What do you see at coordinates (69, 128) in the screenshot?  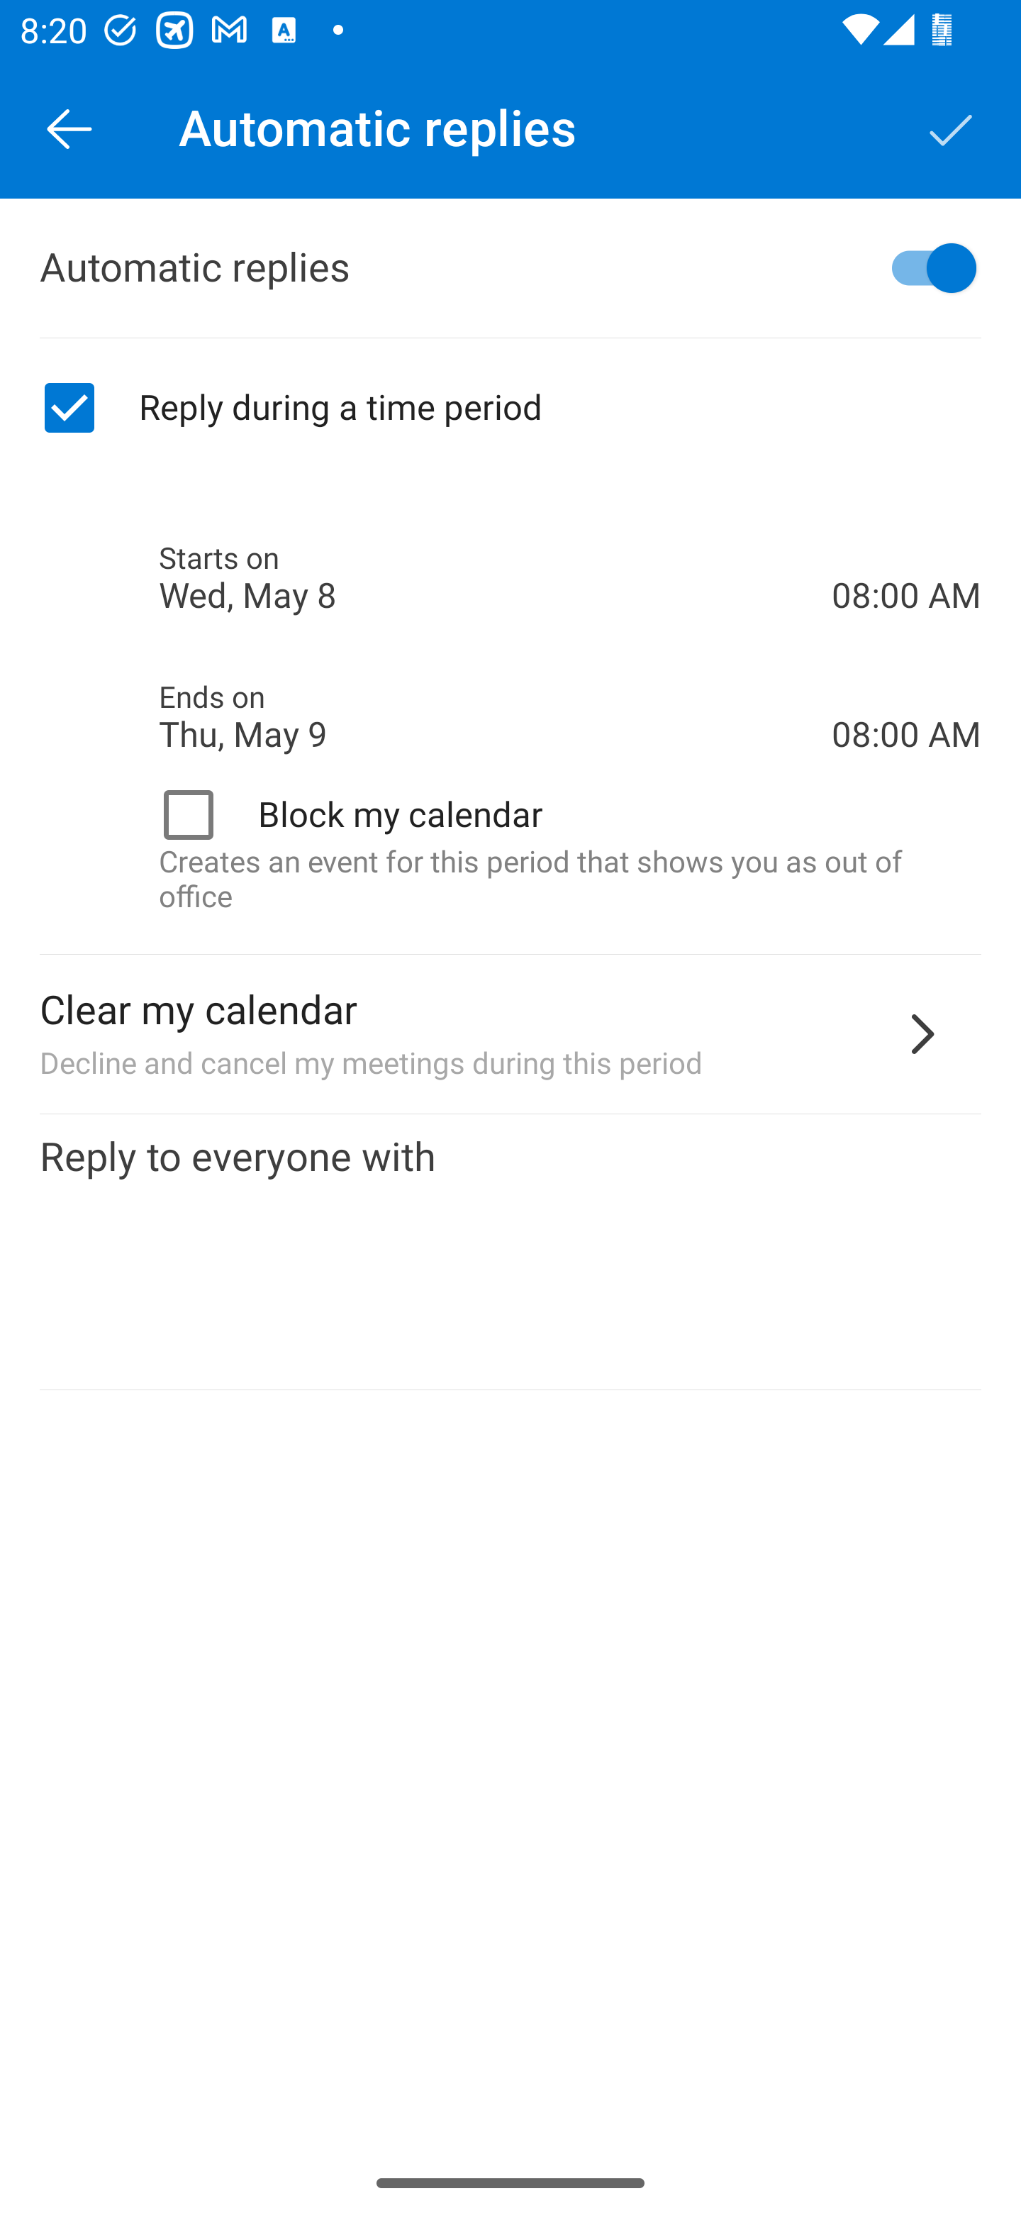 I see `Back` at bounding box center [69, 128].